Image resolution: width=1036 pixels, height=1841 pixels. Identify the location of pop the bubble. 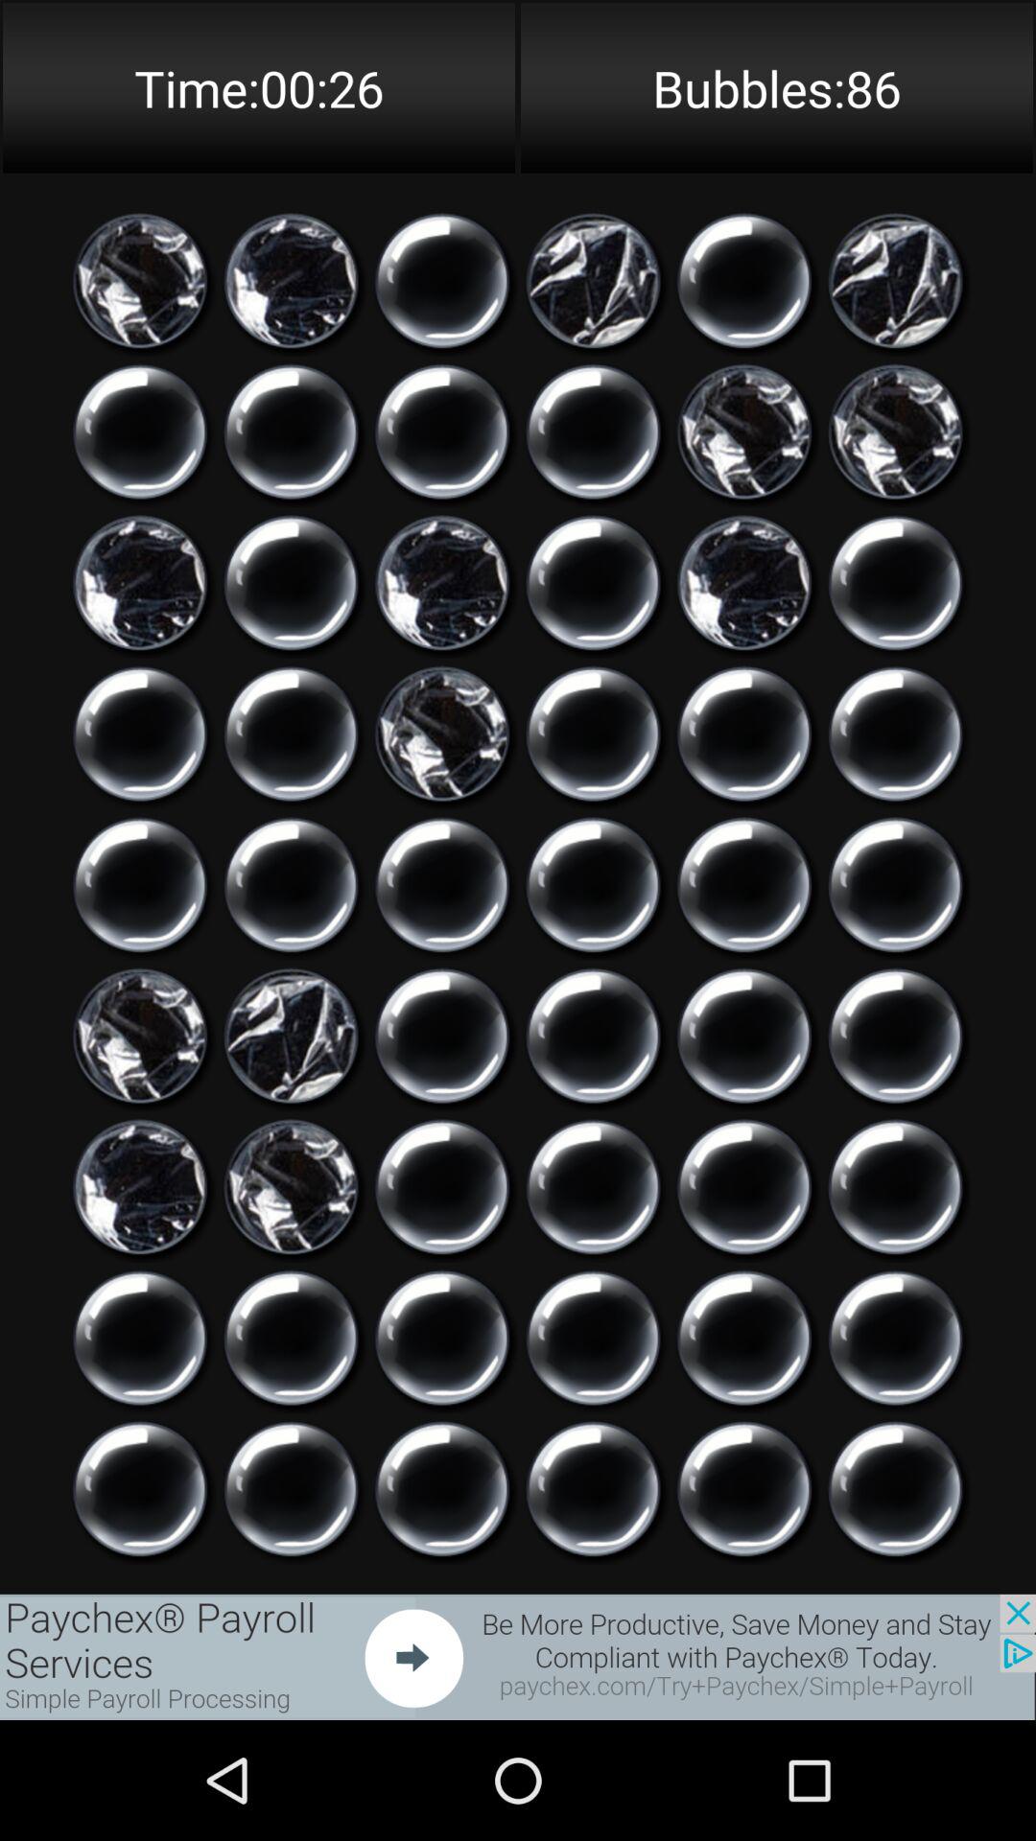
(442, 583).